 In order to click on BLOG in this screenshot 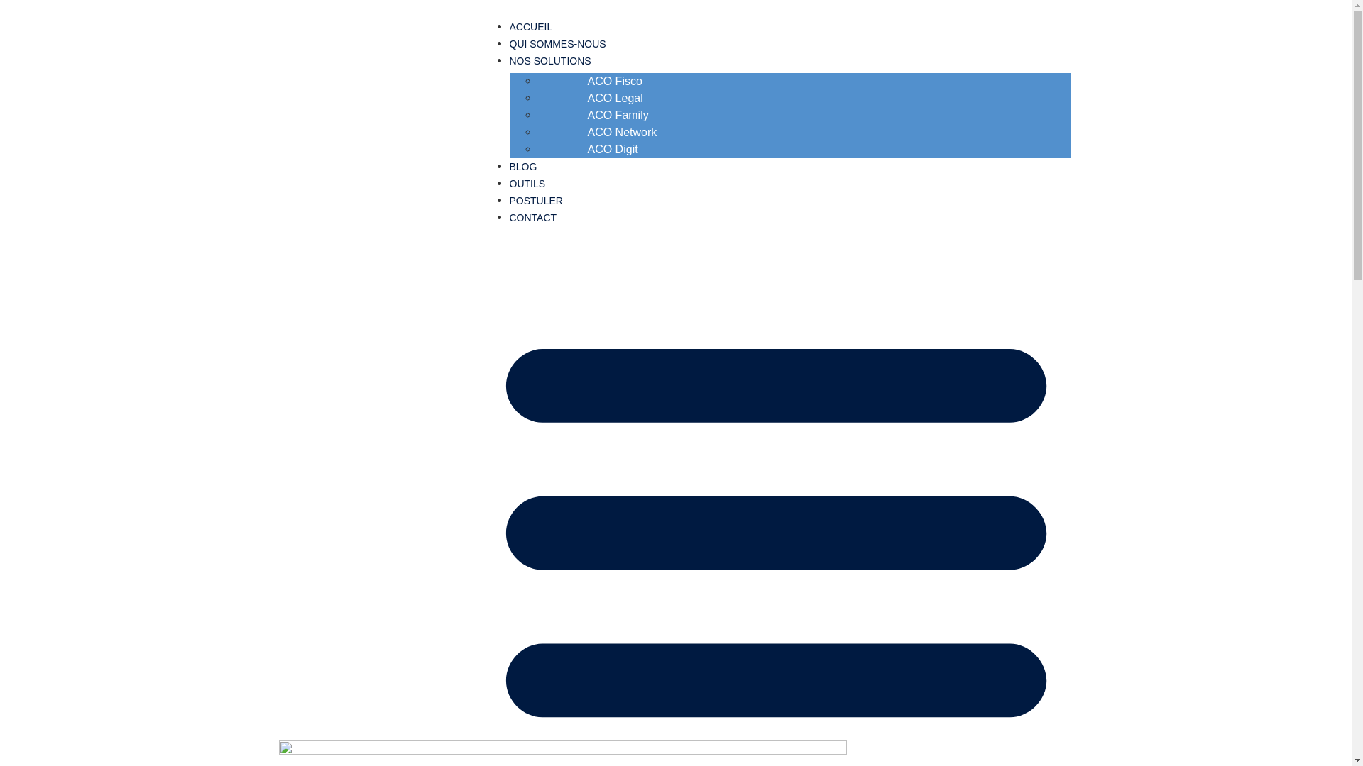, I will do `click(524, 167)`.